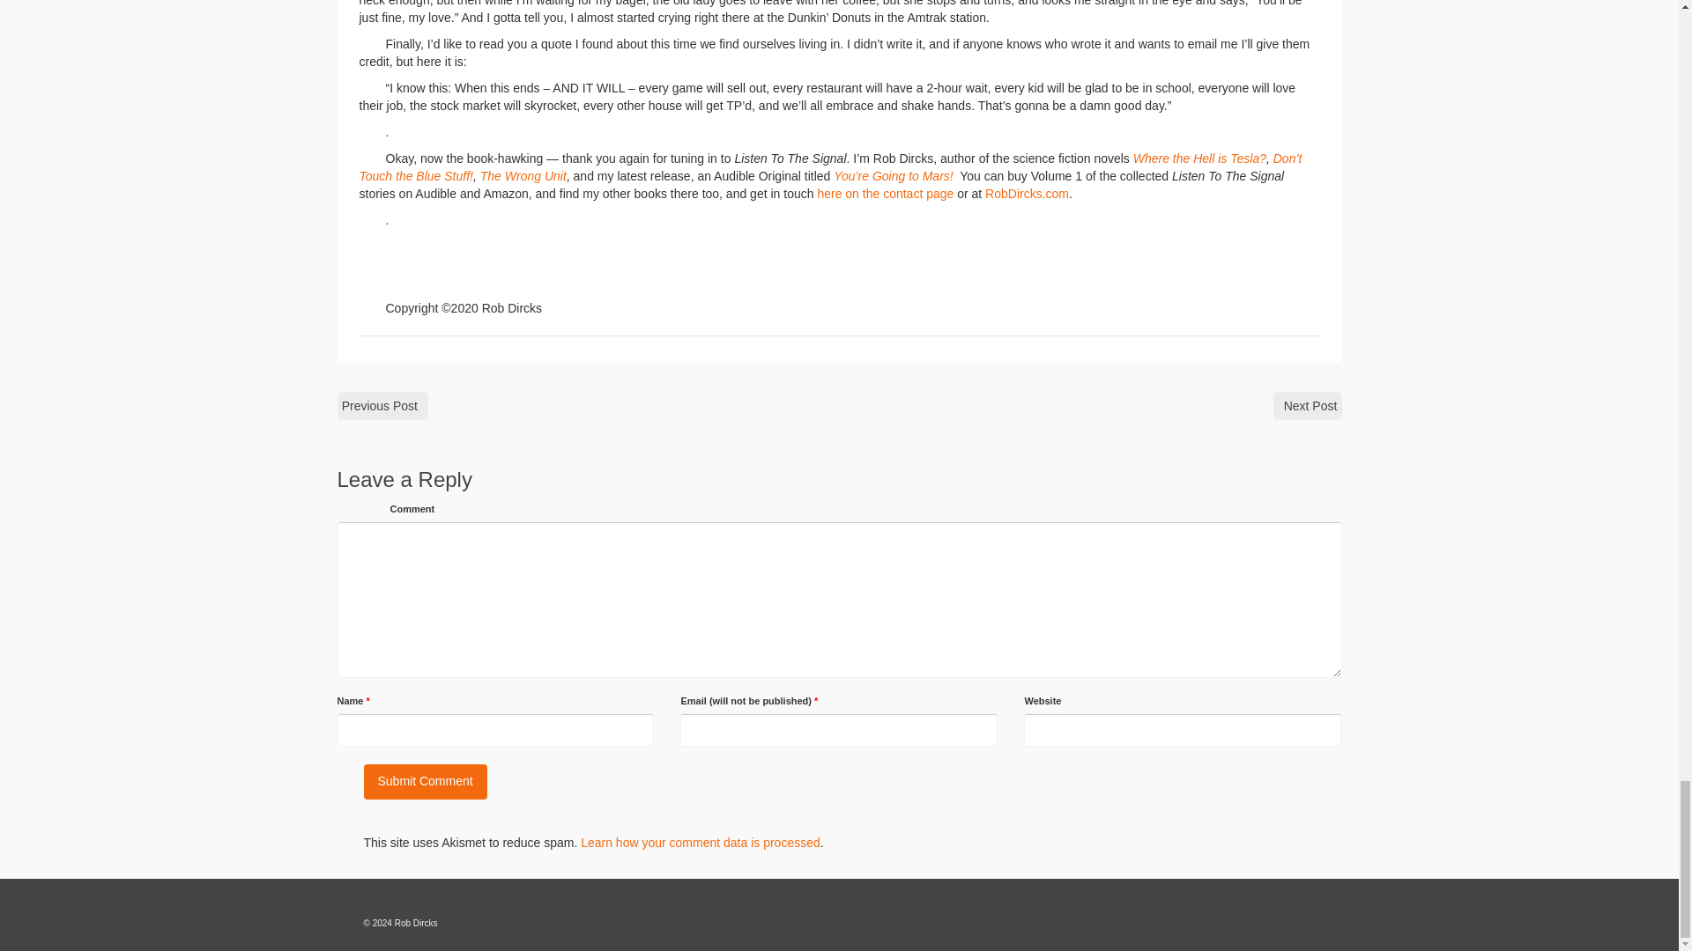 The width and height of the screenshot is (1692, 951). What do you see at coordinates (523, 176) in the screenshot?
I see `The Wrong Unit` at bounding box center [523, 176].